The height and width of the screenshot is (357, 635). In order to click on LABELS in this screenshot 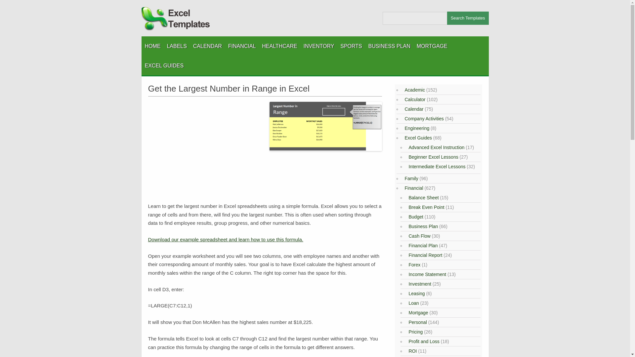, I will do `click(177, 46)`.